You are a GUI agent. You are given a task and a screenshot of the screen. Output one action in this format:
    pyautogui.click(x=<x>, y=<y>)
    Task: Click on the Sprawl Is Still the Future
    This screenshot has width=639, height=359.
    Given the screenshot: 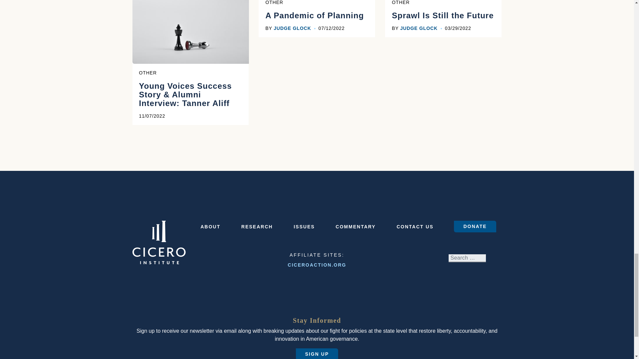 What is the action you would take?
    pyautogui.click(x=442, y=21)
    